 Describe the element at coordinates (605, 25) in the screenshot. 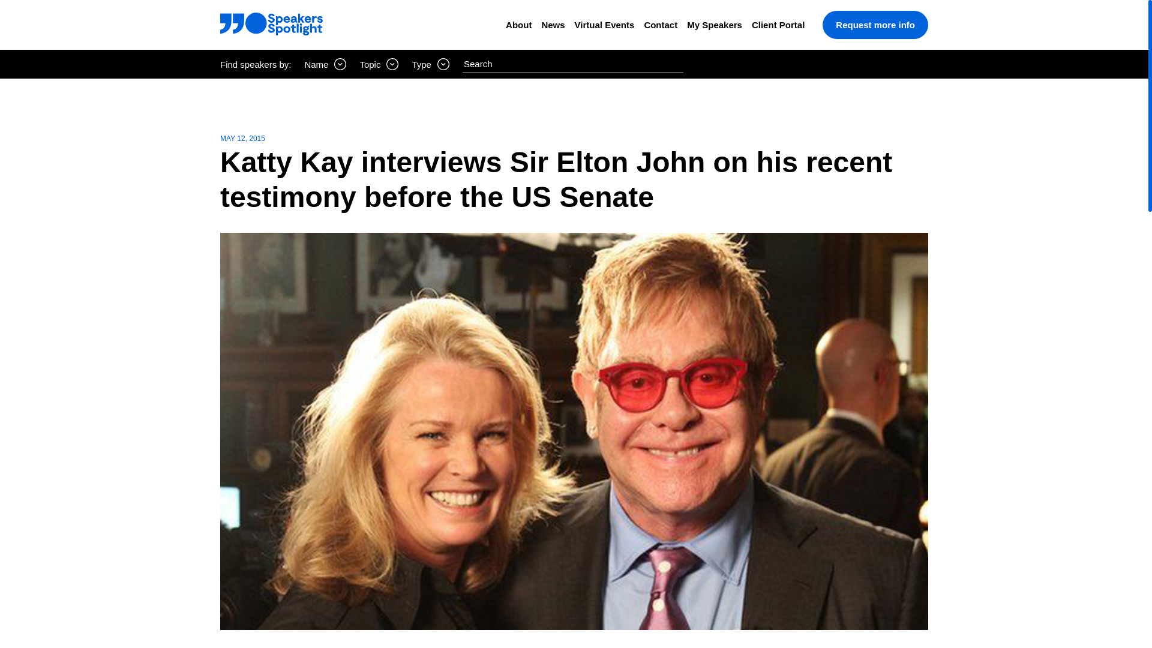

I see `Virtual Events` at that location.